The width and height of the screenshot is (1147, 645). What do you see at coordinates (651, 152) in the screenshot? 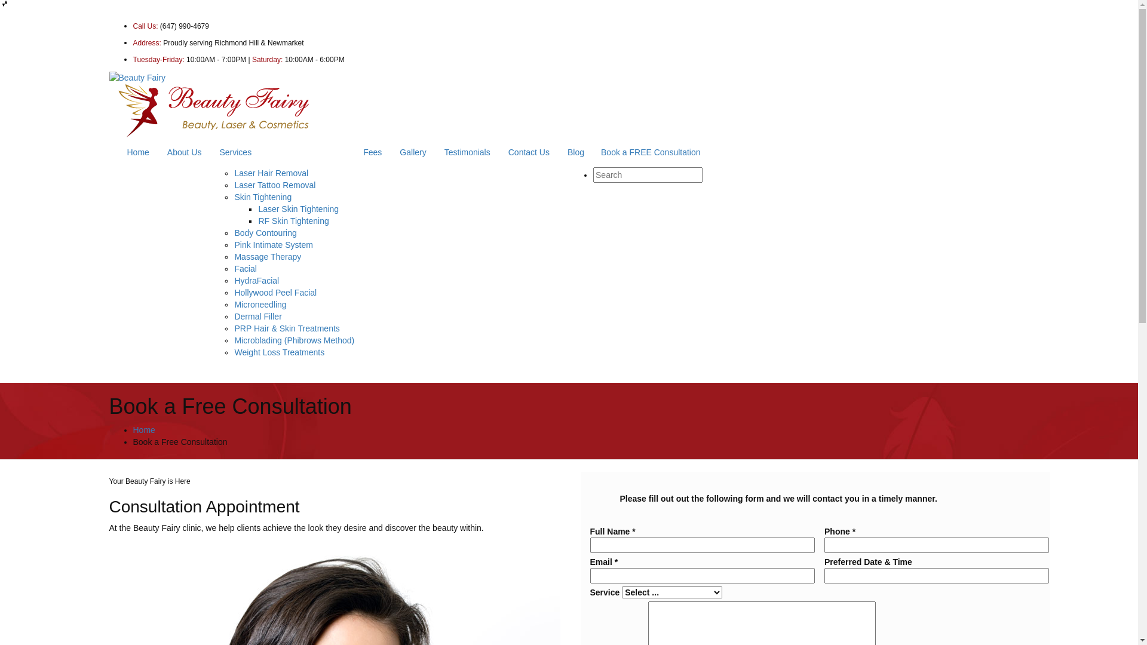
I see `Book a FREE Consultation` at bounding box center [651, 152].